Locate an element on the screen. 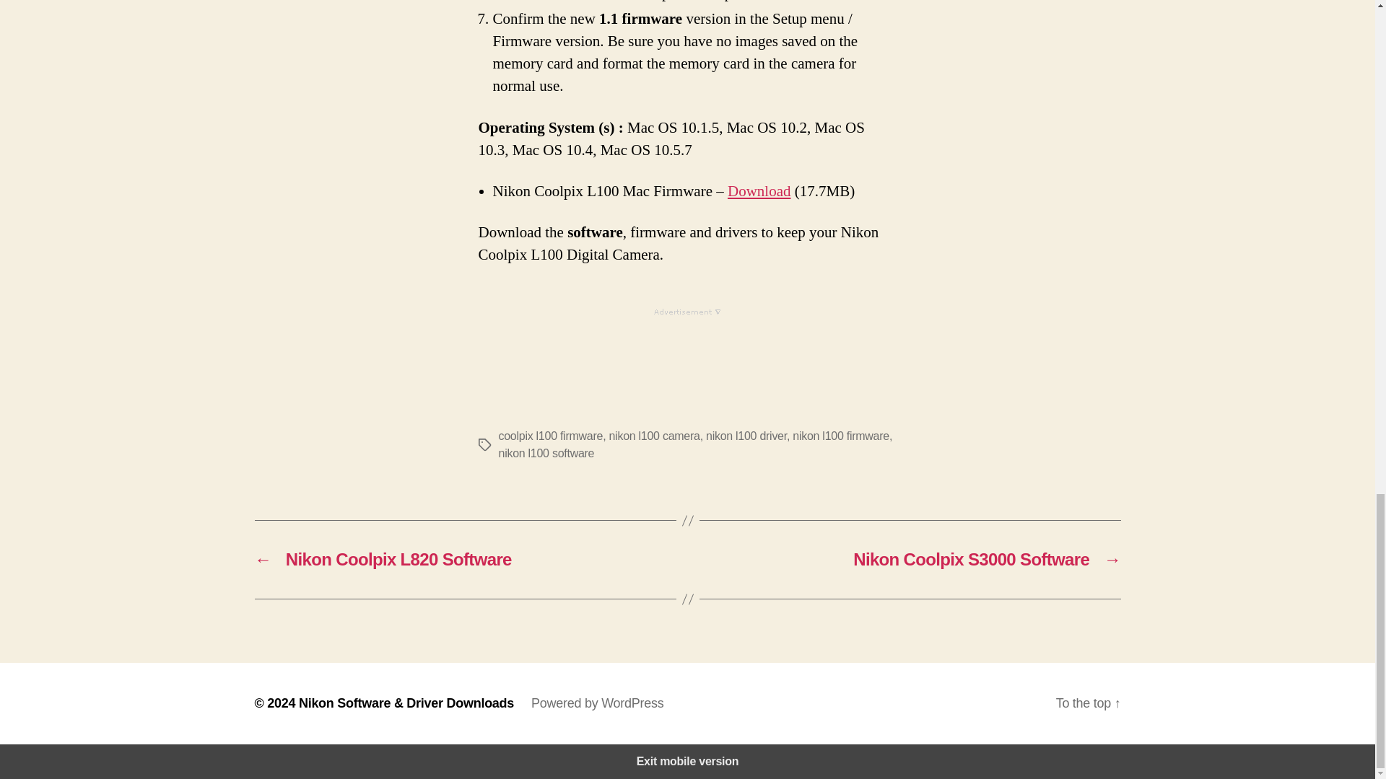  Powered by WordPress is located at coordinates (597, 703).